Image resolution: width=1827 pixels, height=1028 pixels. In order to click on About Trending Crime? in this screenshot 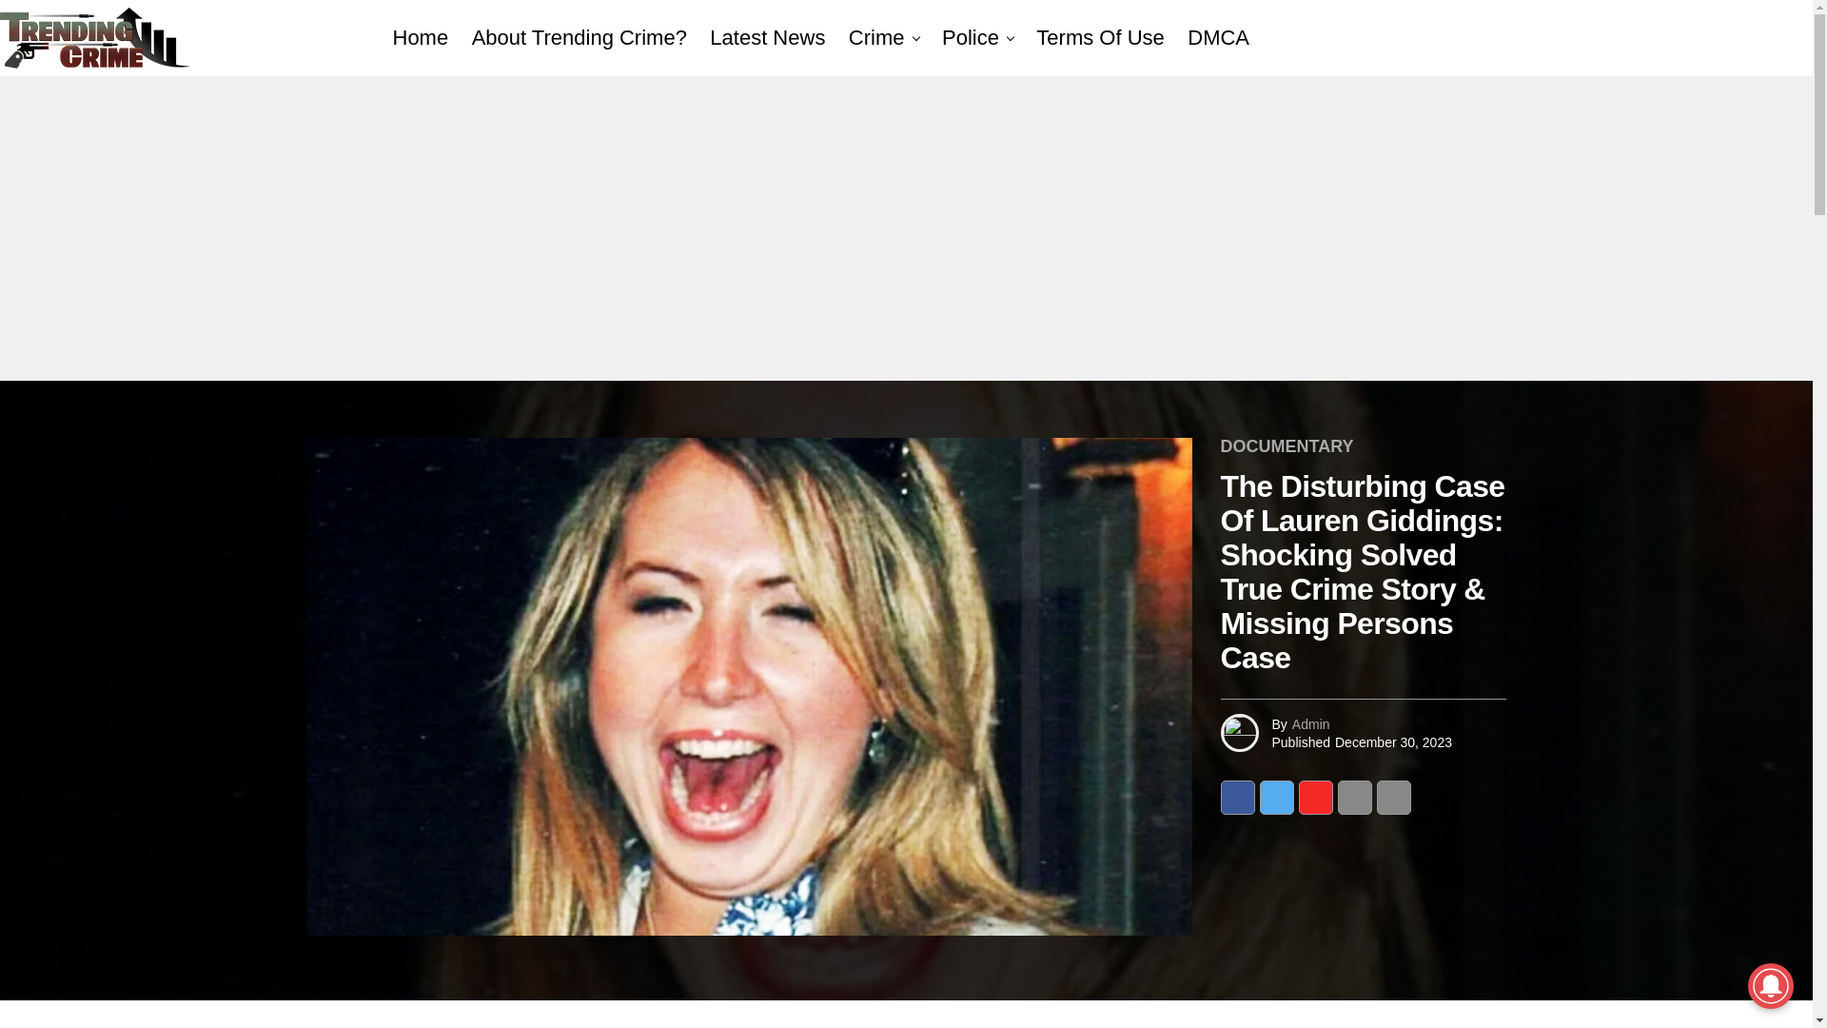, I will do `click(579, 38)`.